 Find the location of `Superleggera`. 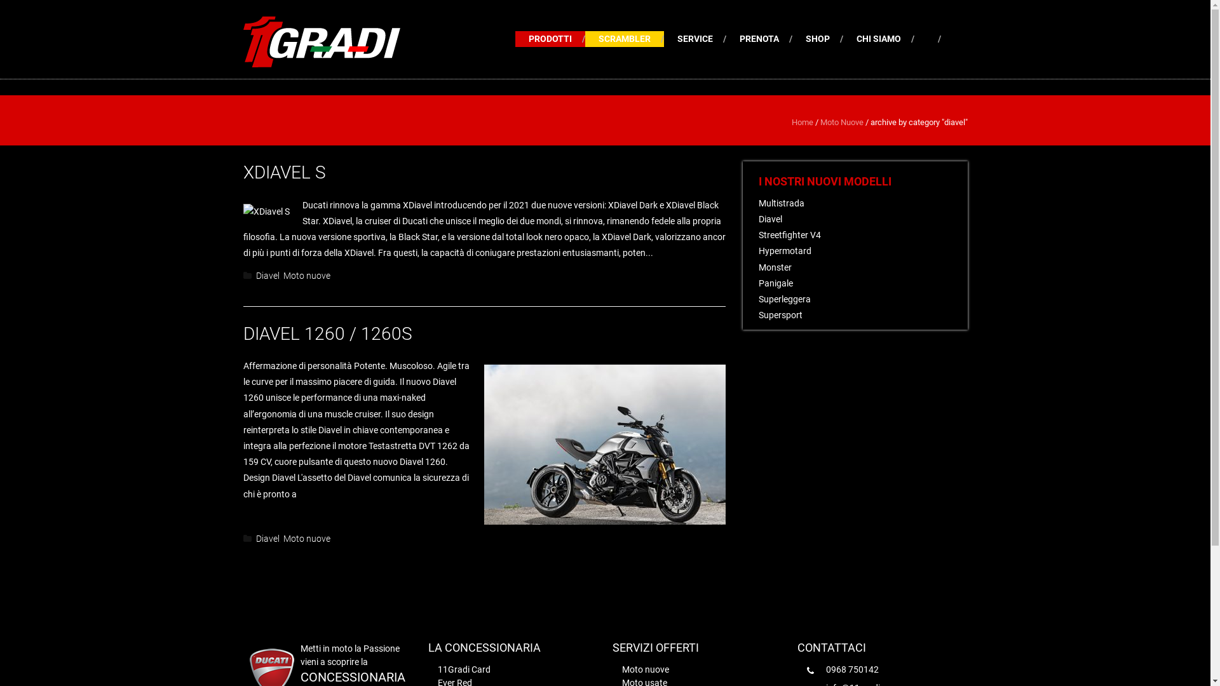

Superleggera is located at coordinates (785, 299).